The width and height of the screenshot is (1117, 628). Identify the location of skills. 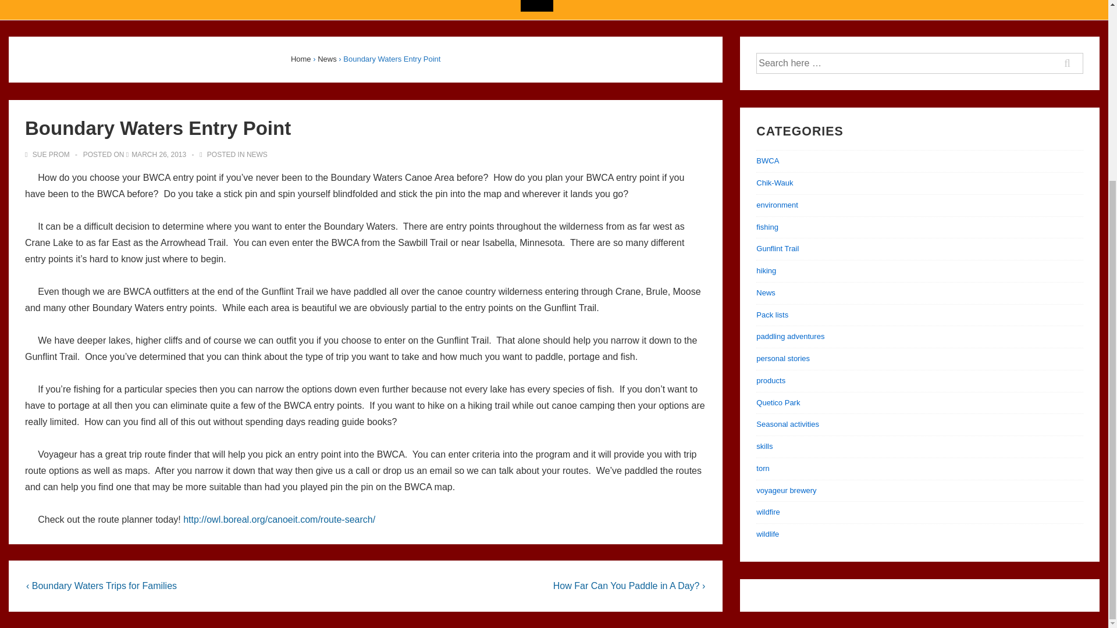
(764, 447).